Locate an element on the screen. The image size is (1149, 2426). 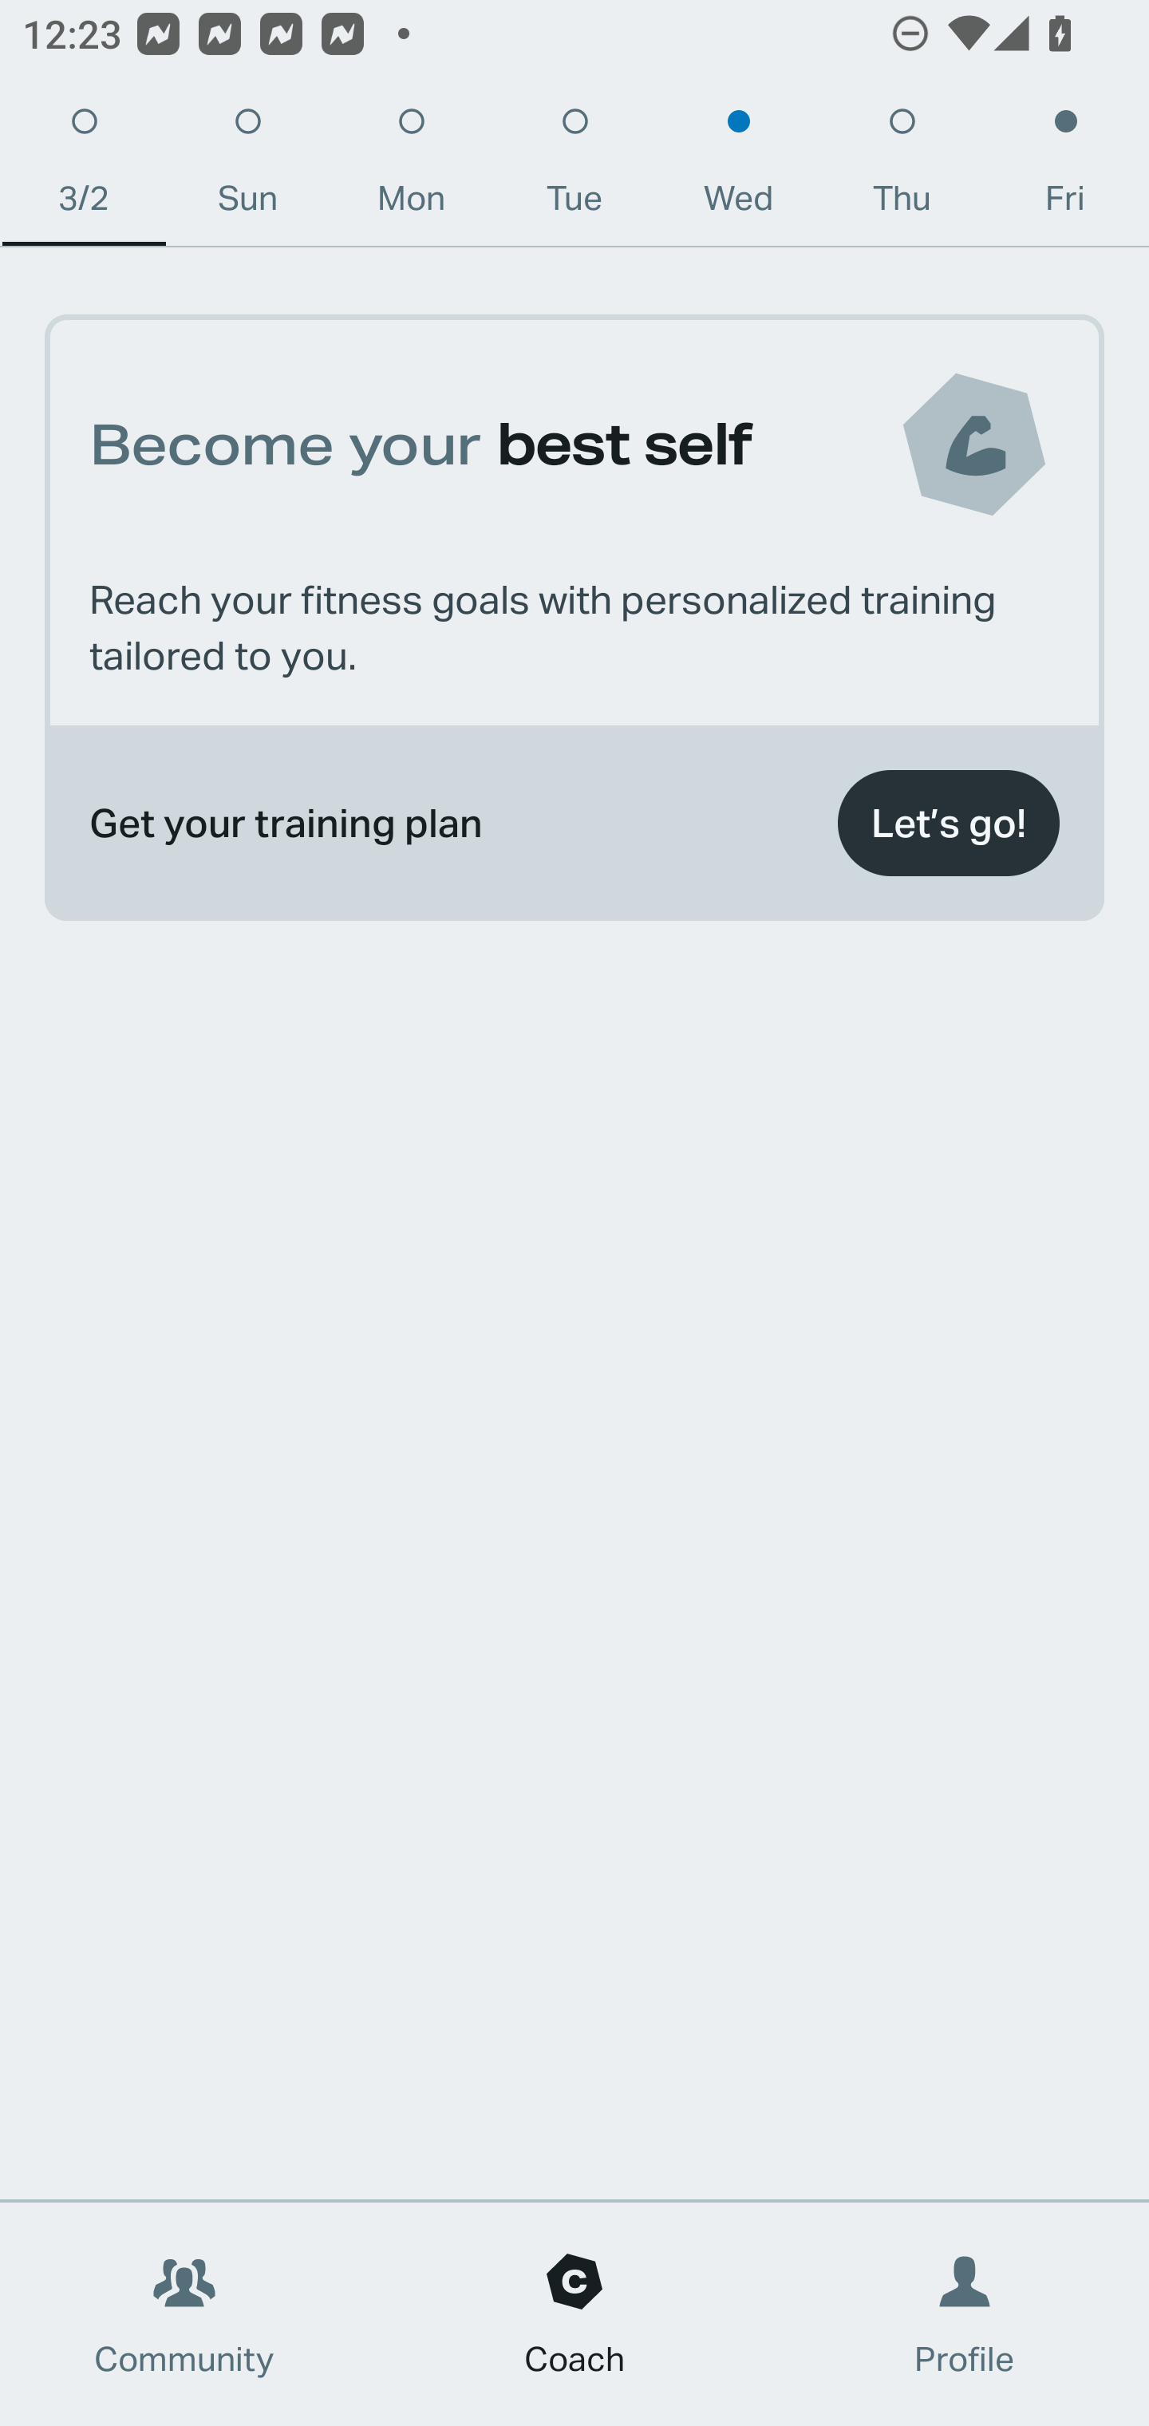
Community is located at coordinates (184, 2314).